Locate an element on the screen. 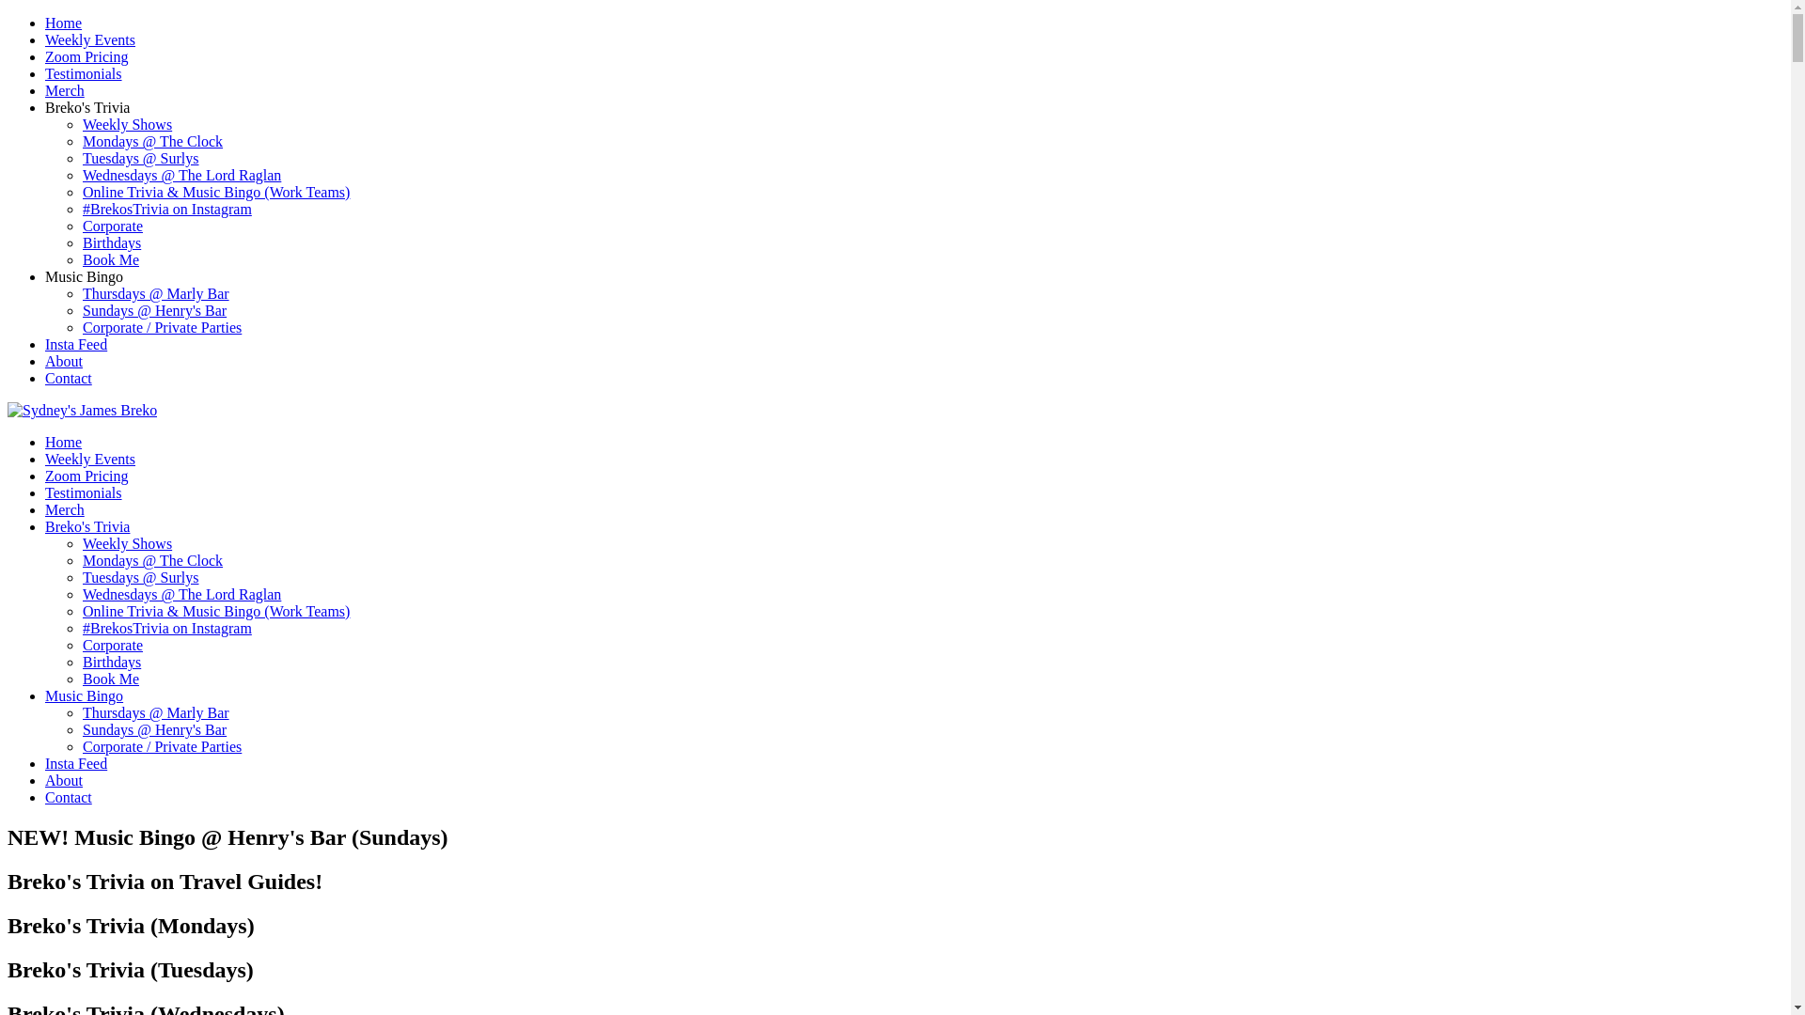  Merch is located at coordinates (65, 509).